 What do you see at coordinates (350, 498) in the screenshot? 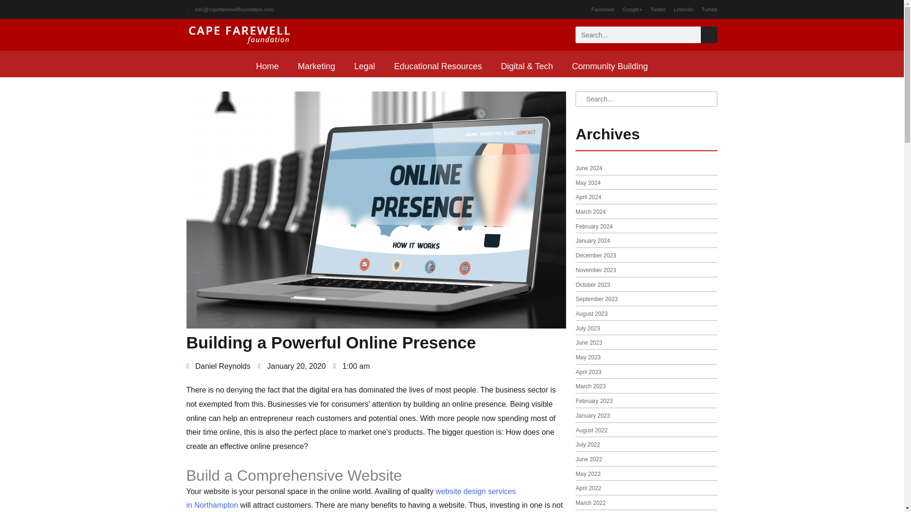
I see `website design services in Northampton` at bounding box center [350, 498].